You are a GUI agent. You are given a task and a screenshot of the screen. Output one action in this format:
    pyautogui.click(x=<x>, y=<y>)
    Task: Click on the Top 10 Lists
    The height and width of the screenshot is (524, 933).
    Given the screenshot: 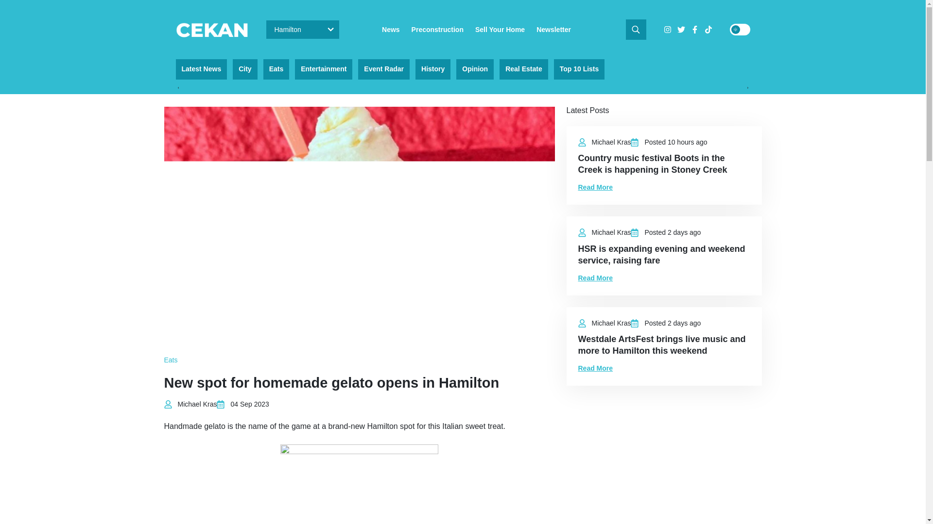 What is the action you would take?
    pyautogui.click(x=579, y=69)
    